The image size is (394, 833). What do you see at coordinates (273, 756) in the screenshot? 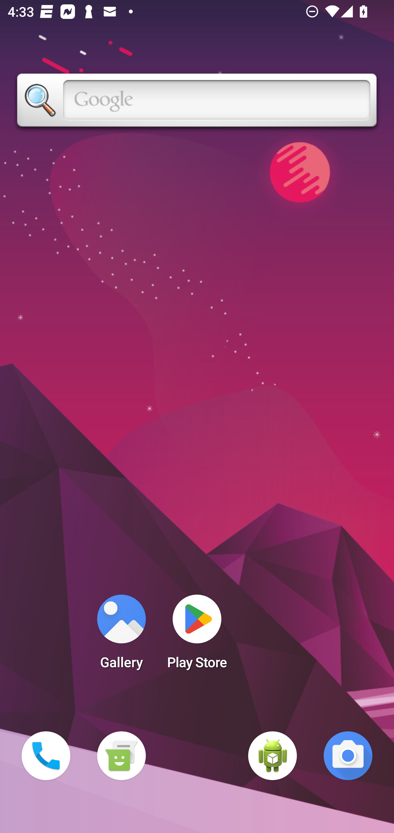
I see `WebView Browser Tester` at bounding box center [273, 756].